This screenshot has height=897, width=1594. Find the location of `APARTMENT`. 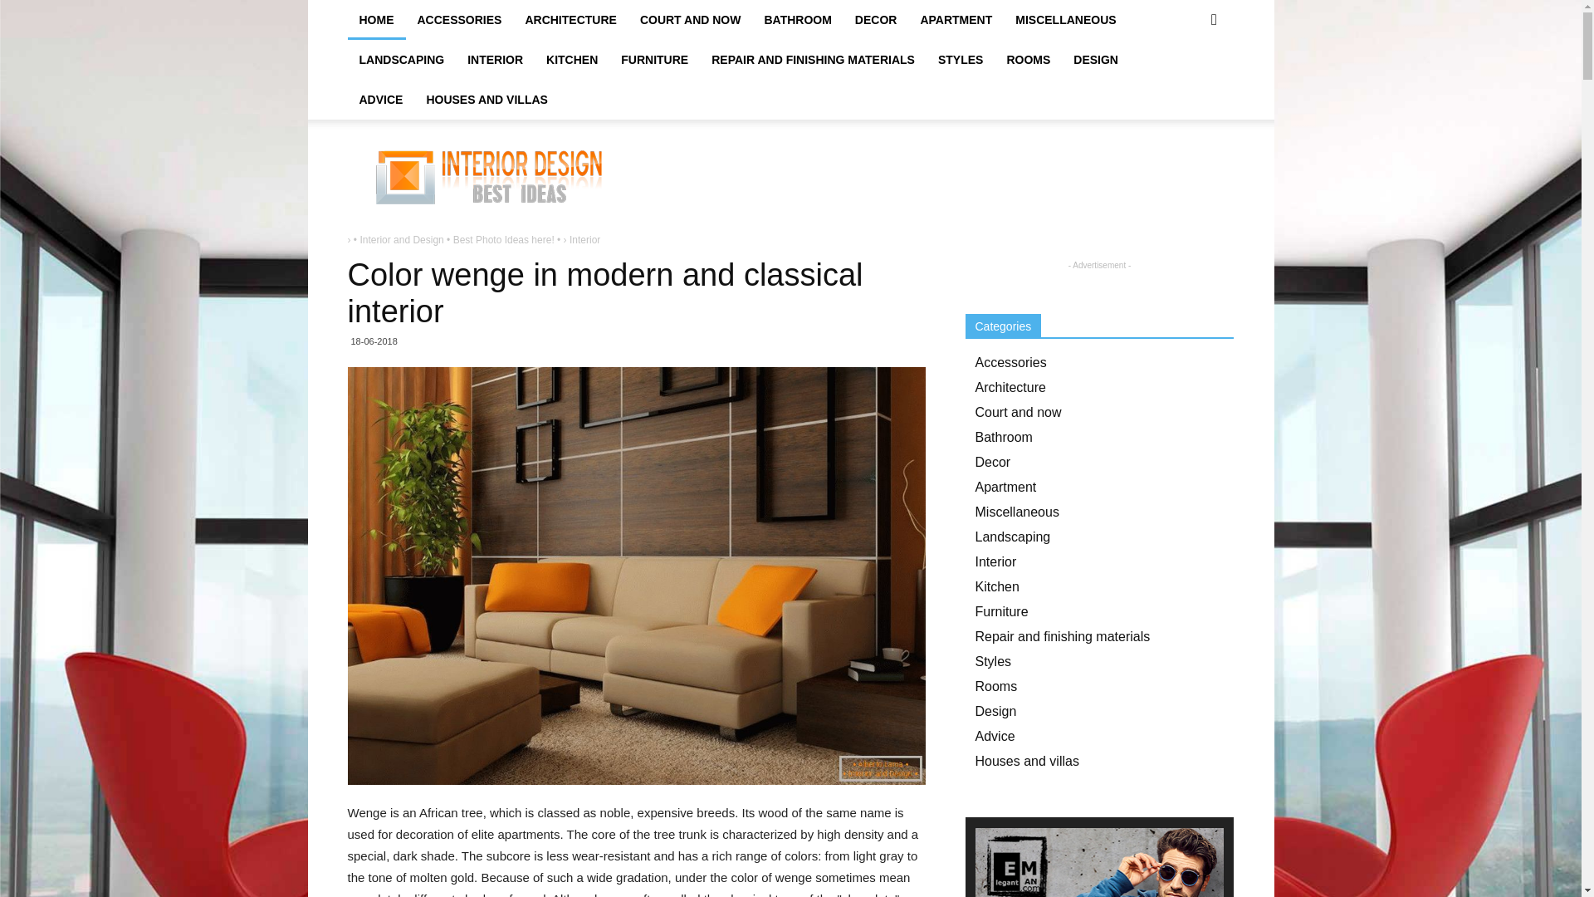

APARTMENT is located at coordinates (956, 20).